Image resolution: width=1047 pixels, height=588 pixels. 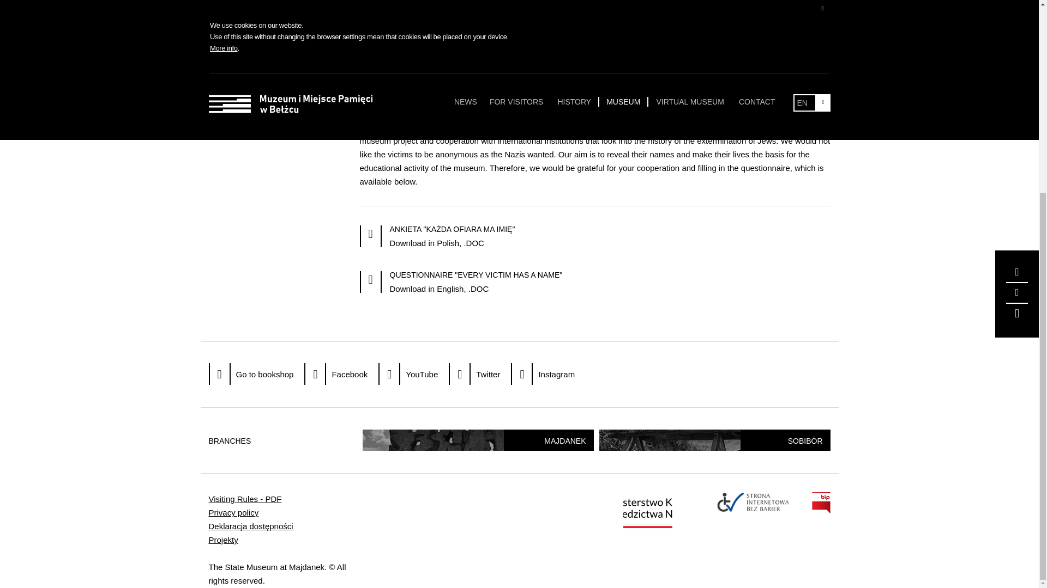 I want to click on Sitemap, so click(x=1017, y=33).